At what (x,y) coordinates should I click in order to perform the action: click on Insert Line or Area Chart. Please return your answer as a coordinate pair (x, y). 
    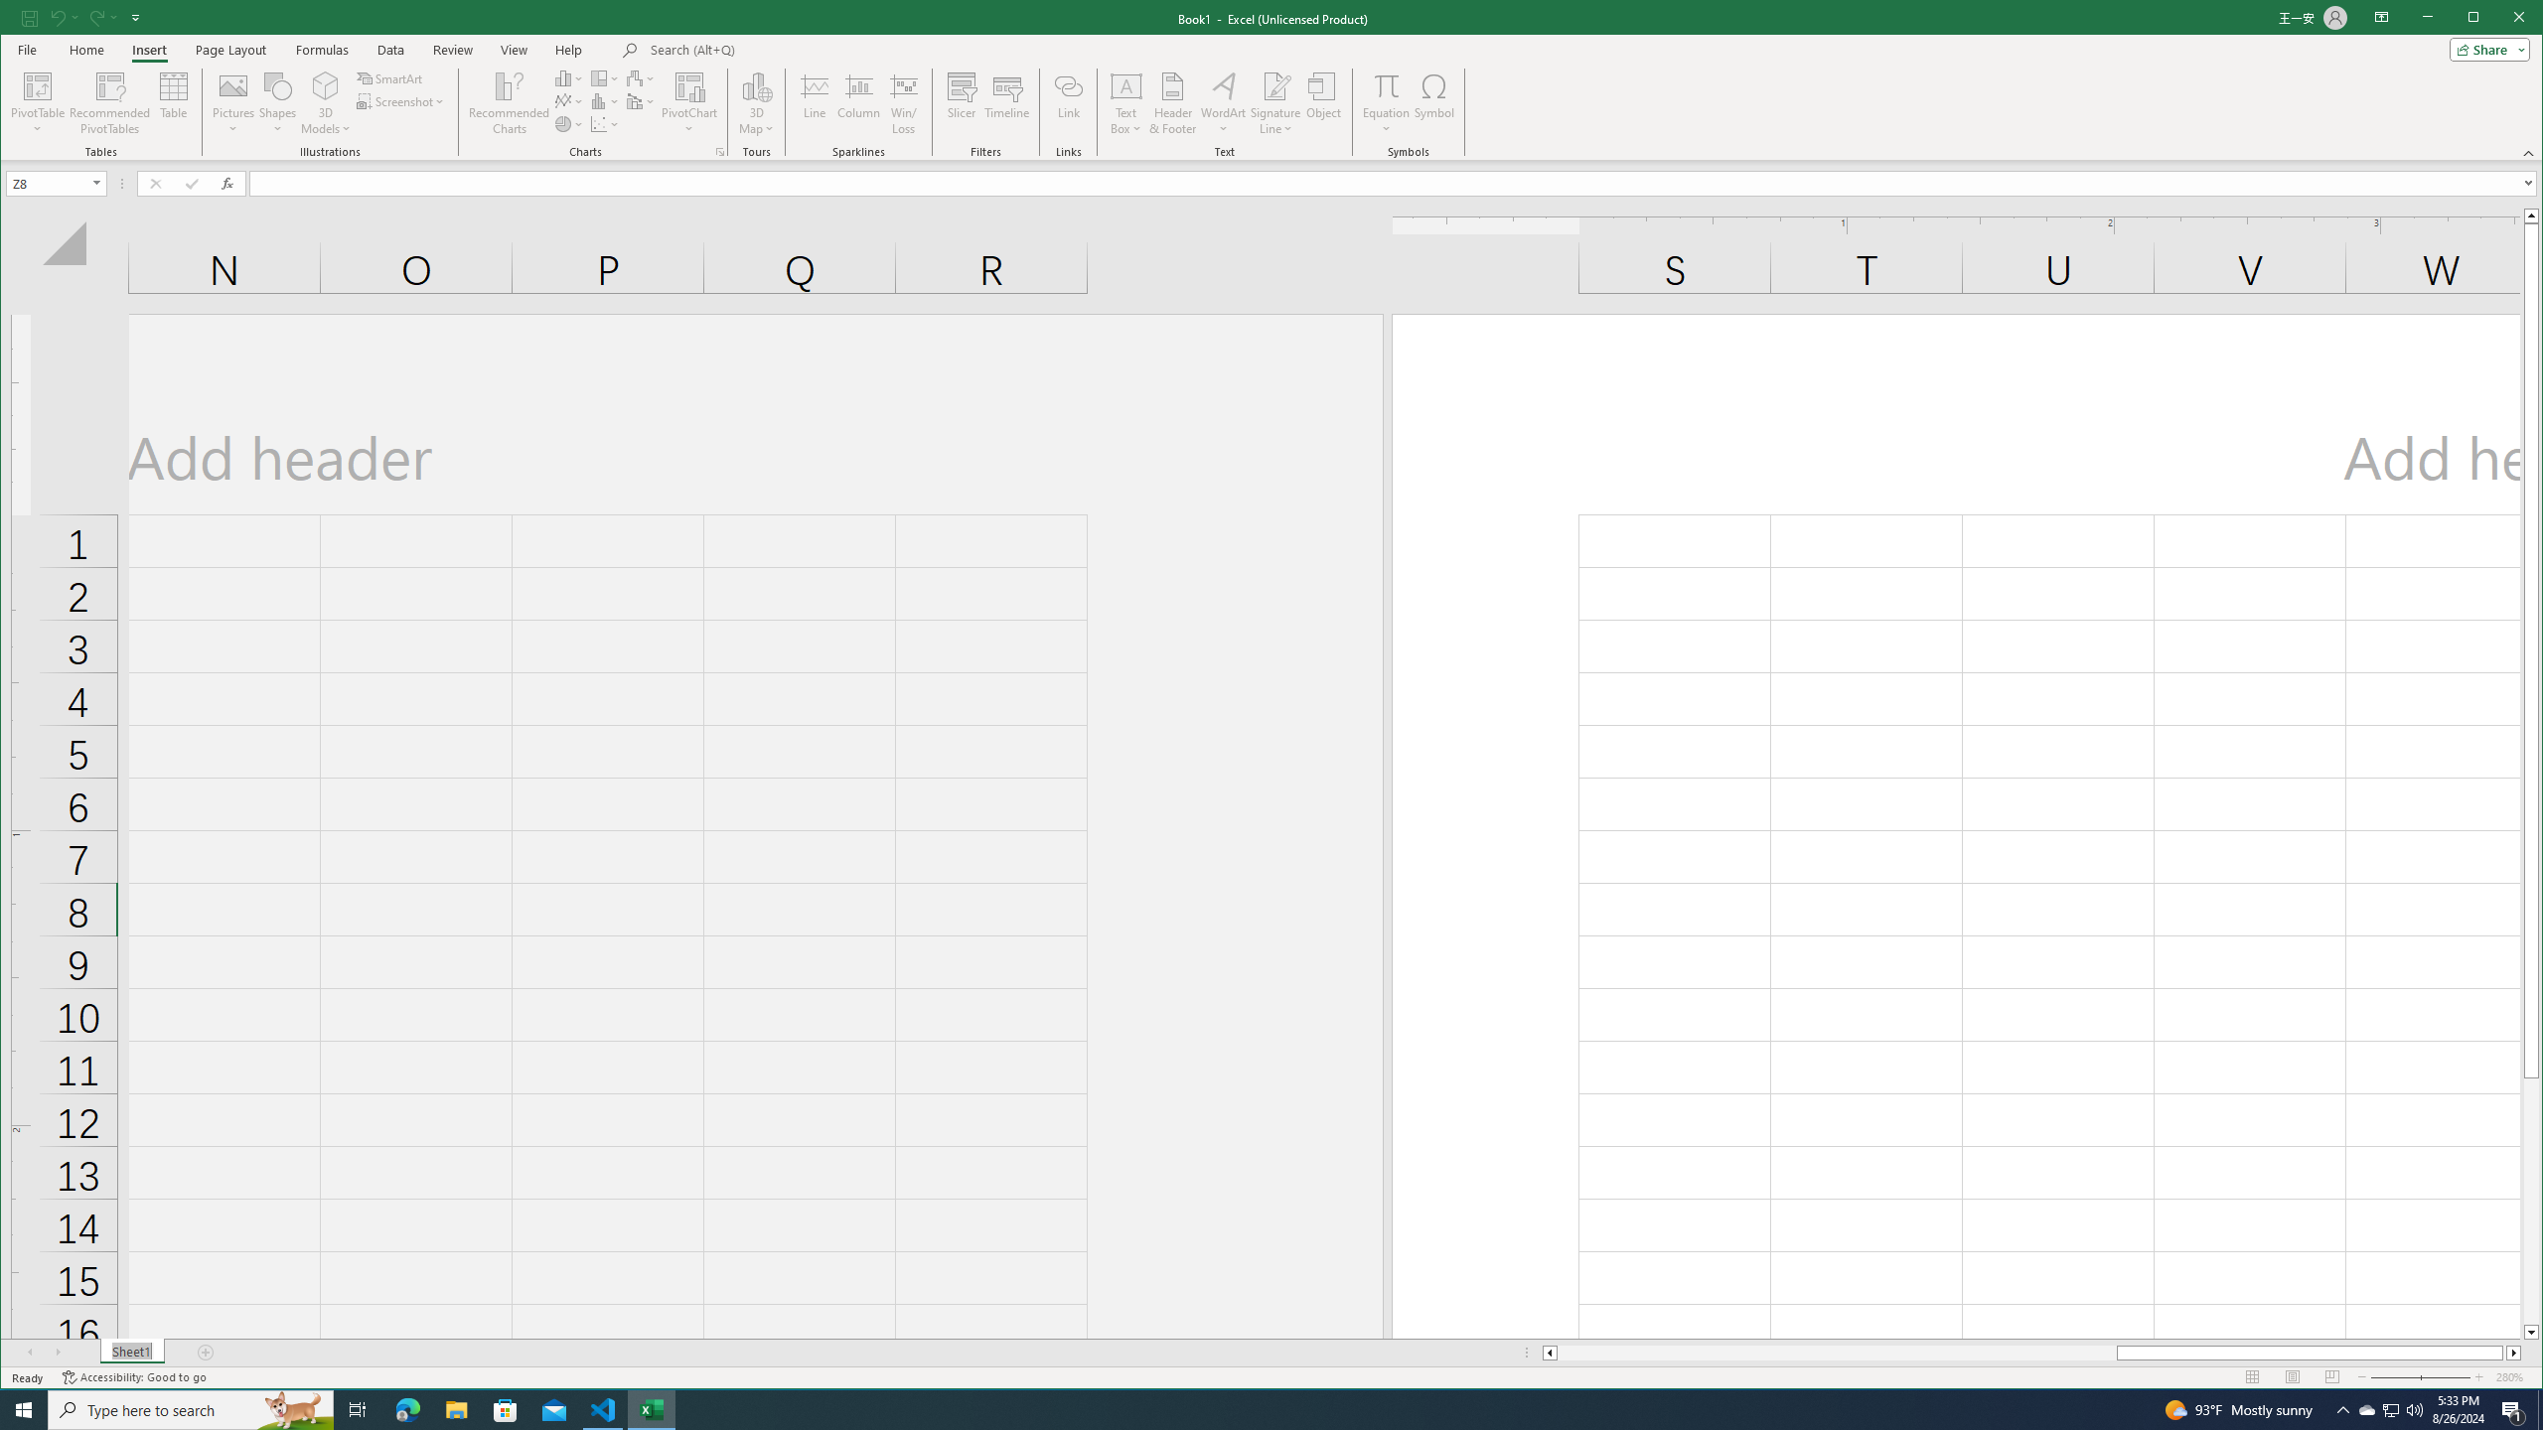
    Looking at the image, I should click on (569, 101).